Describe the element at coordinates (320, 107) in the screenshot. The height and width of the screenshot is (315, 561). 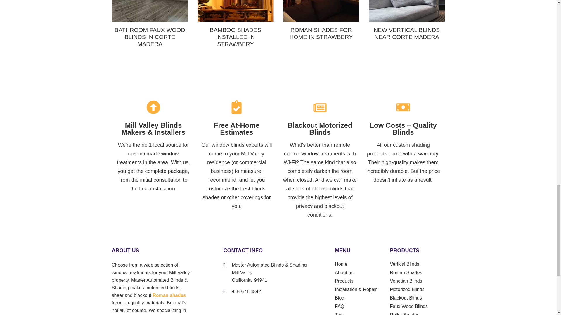
I see `Blackout Motorized Blinds` at that location.